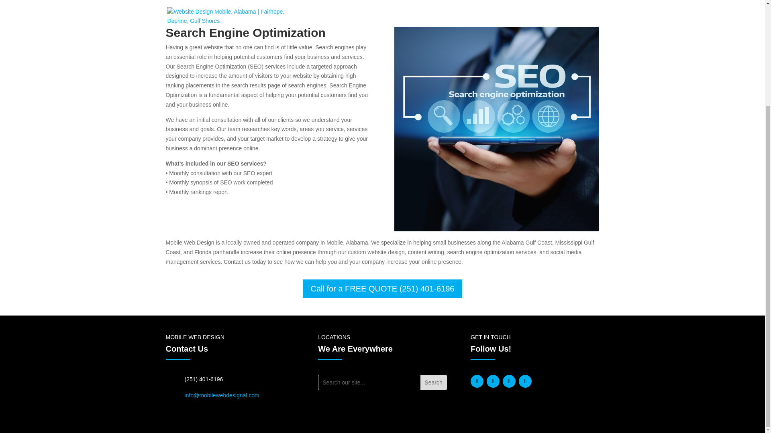 The height and width of the screenshot is (433, 771). What do you see at coordinates (493, 381) in the screenshot?
I see `Follow on Twitter` at bounding box center [493, 381].